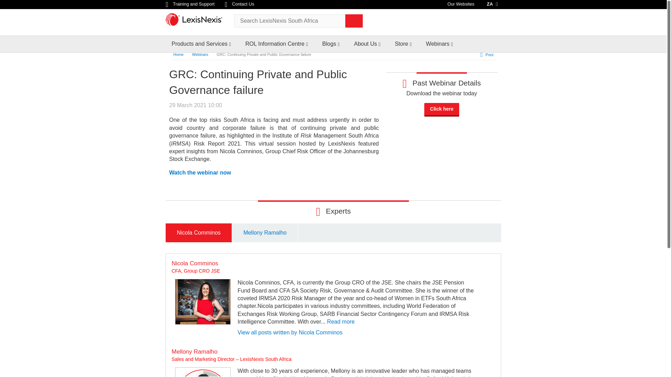 This screenshot has width=671, height=377. What do you see at coordinates (354, 21) in the screenshot?
I see `Search` at bounding box center [354, 21].